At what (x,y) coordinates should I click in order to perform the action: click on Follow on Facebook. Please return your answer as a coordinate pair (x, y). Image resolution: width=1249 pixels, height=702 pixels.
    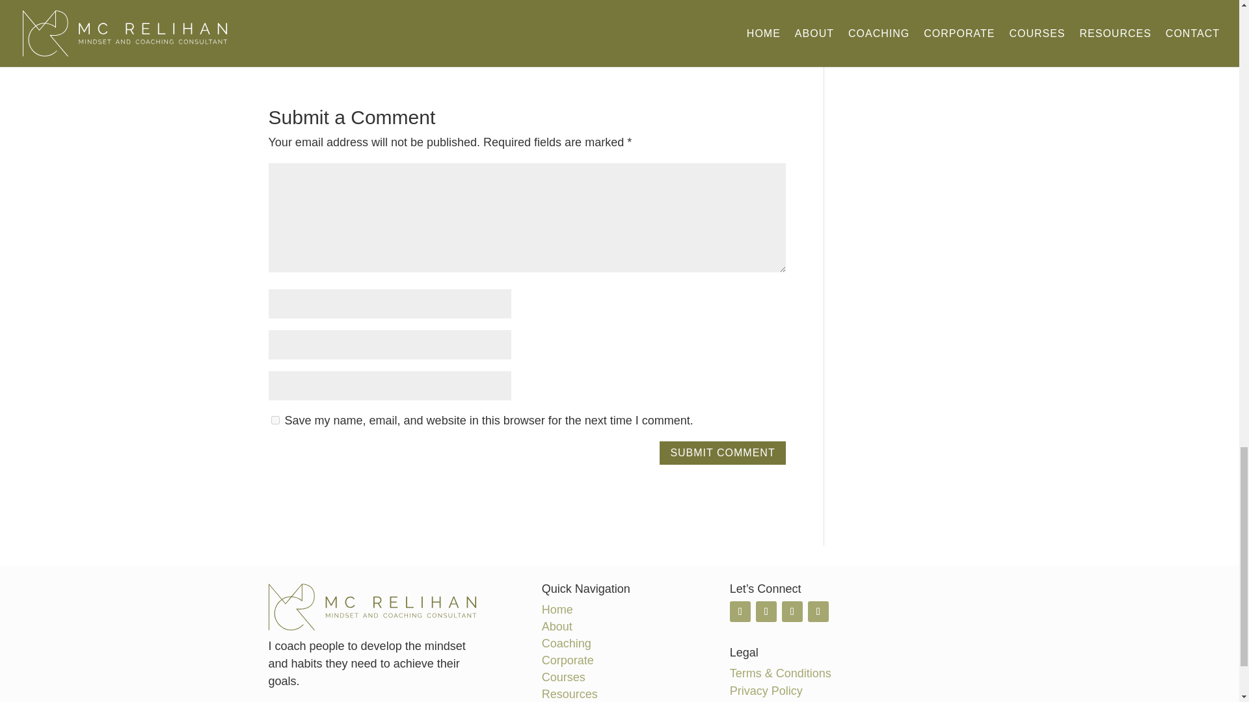
    Looking at the image, I should click on (818, 611).